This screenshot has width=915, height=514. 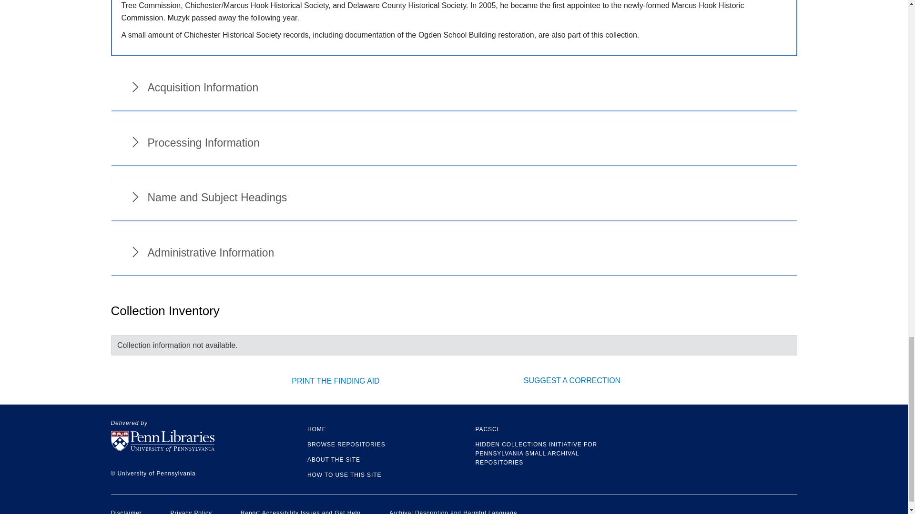 I want to click on Administrative Information, so click(x=454, y=253).